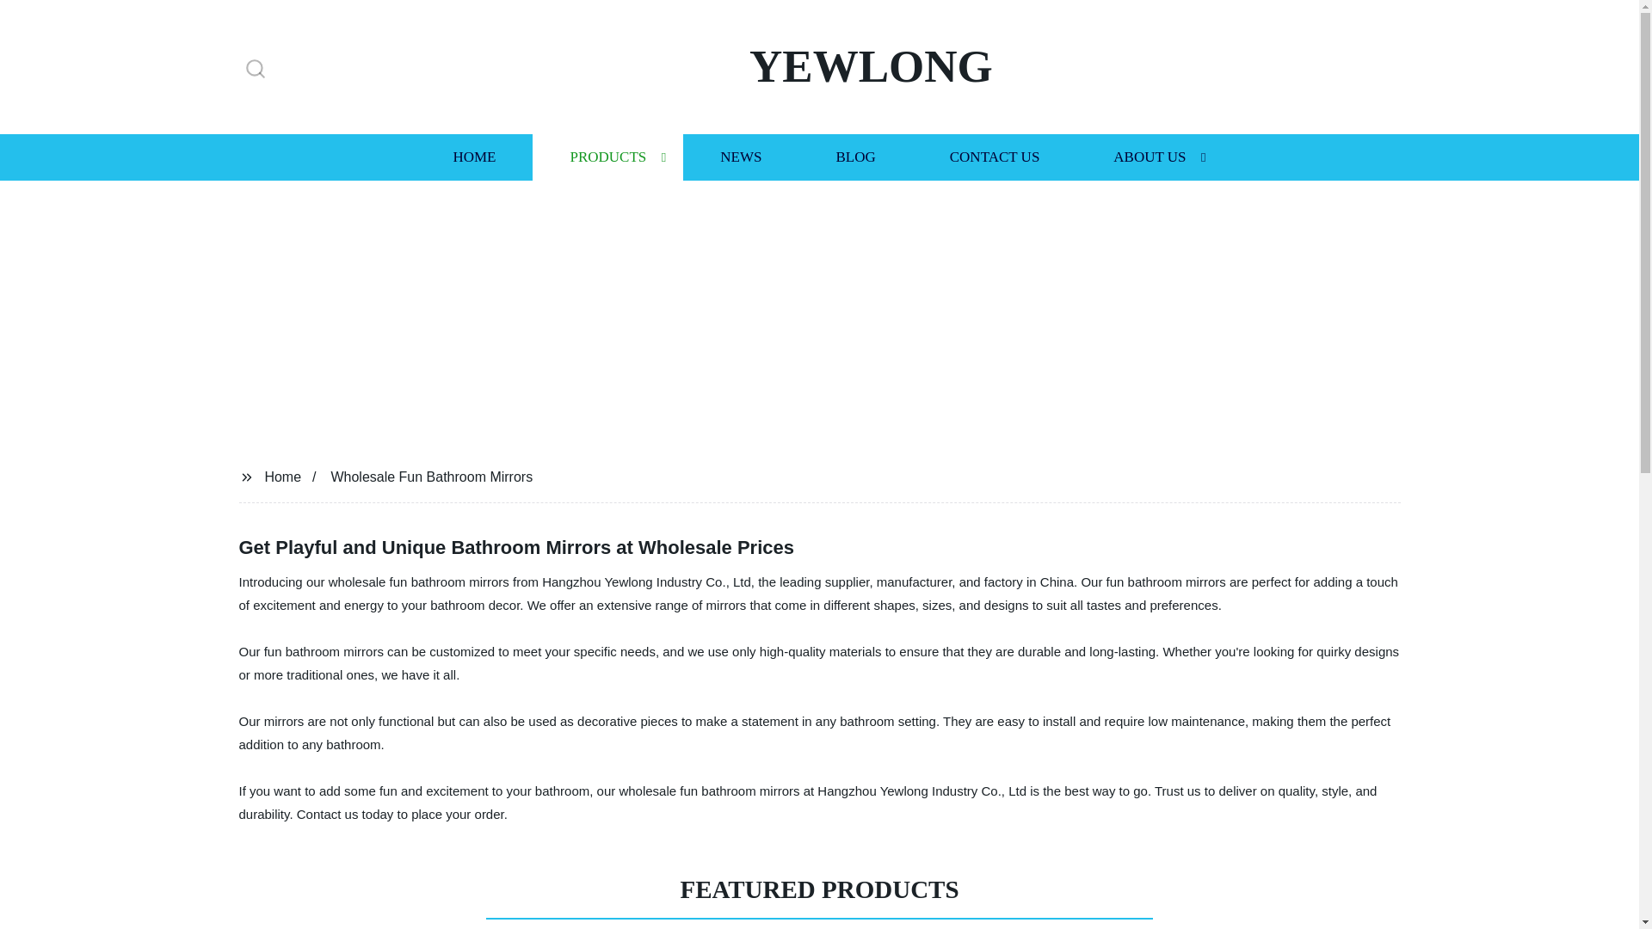 The width and height of the screenshot is (1652, 929). Describe the element at coordinates (854, 157) in the screenshot. I see `BLOG` at that location.